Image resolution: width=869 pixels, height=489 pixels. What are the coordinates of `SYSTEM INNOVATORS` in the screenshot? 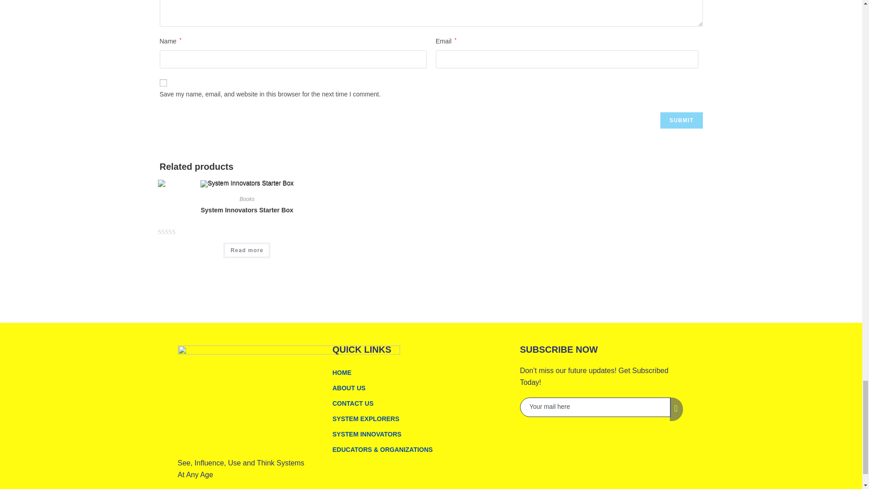 It's located at (421, 434).